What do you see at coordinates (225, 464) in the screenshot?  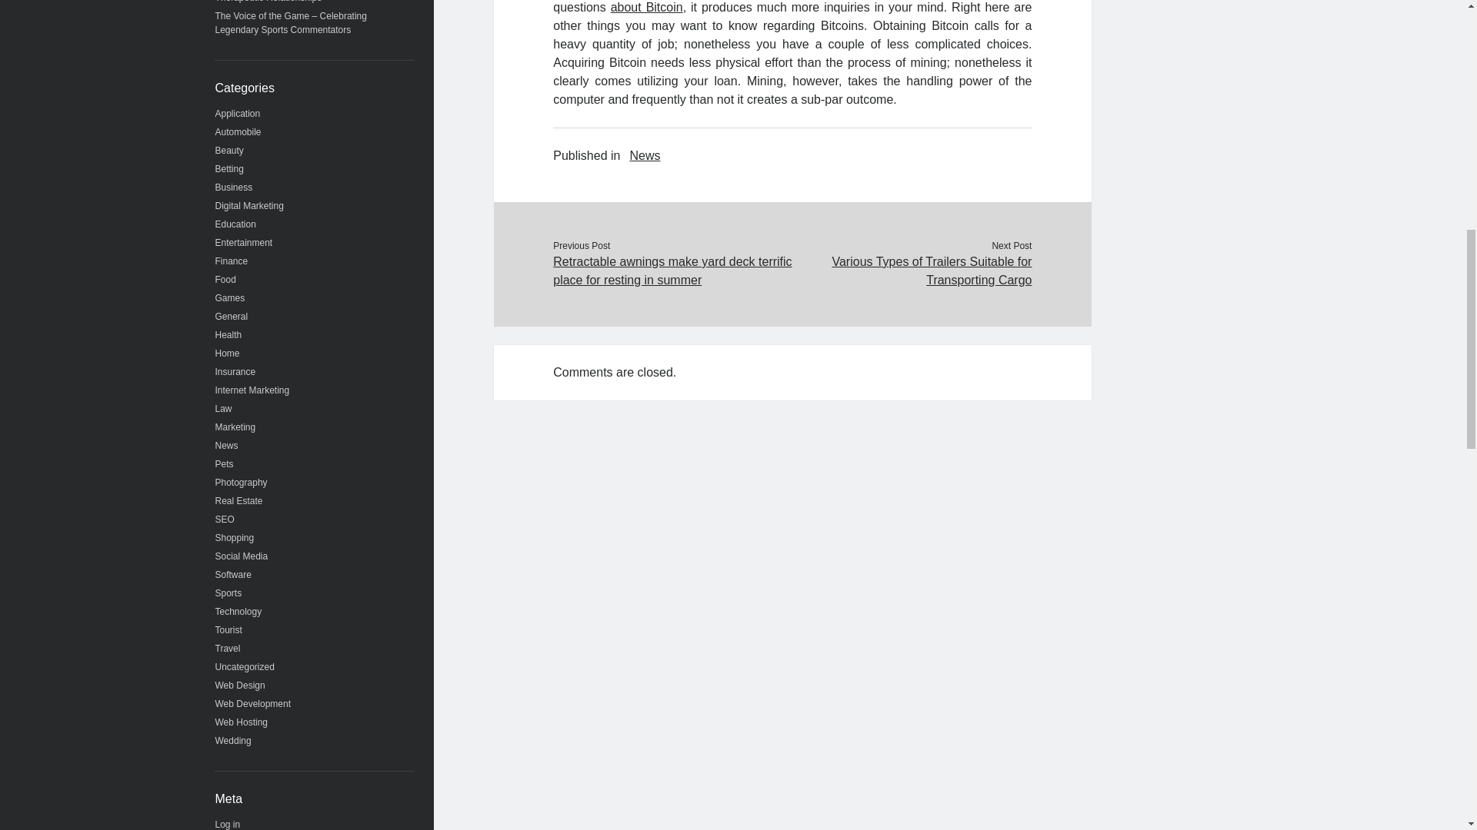 I see `Pets` at bounding box center [225, 464].